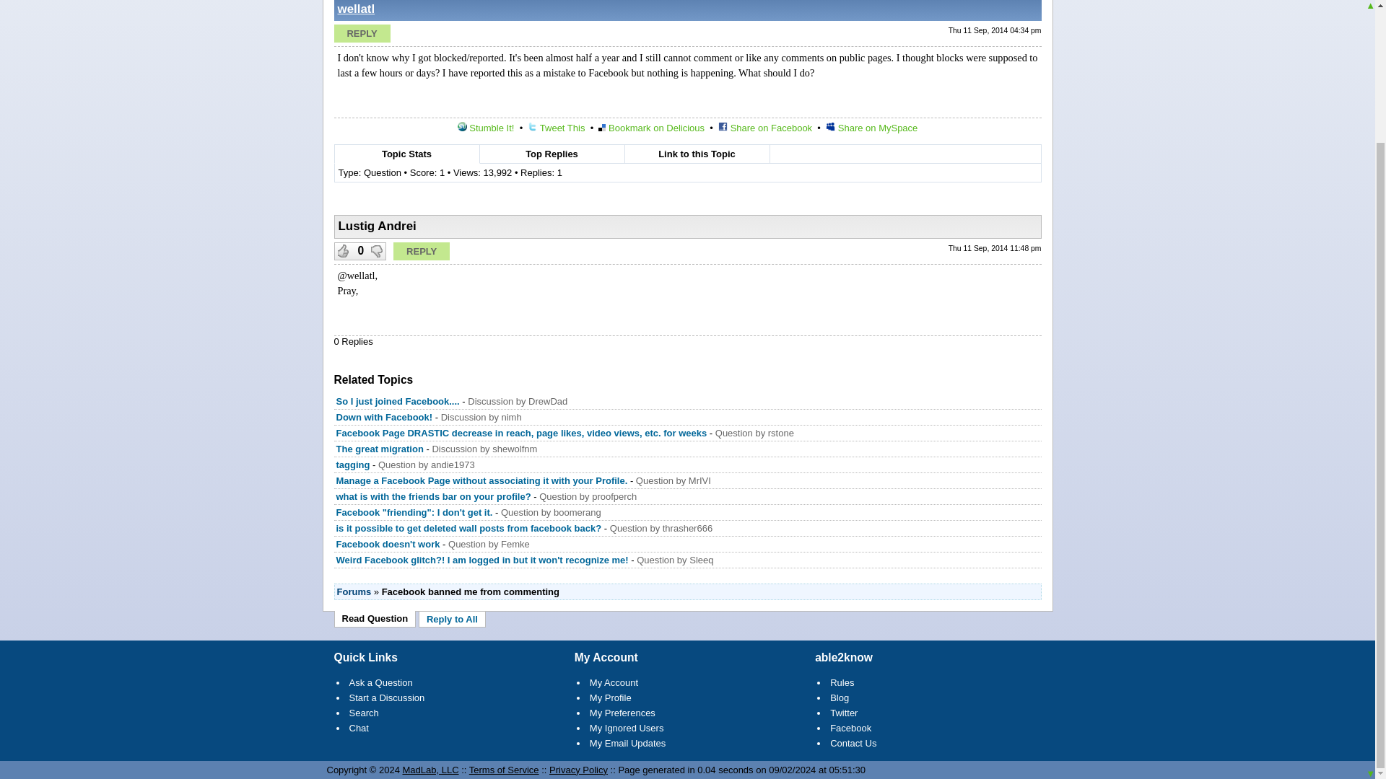 The image size is (1386, 779). What do you see at coordinates (398, 401) in the screenshot?
I see `So I just joined Facebook....` at bounding box center [398, 401].